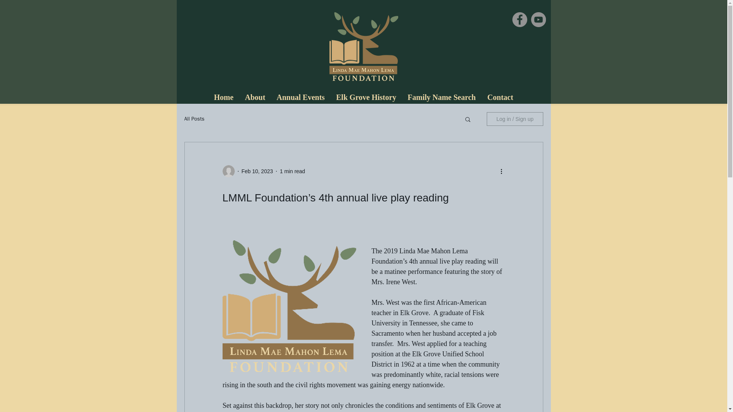 The width and height of the screenshot is (733, 412). I want to click on Contact, so click(500, 98).